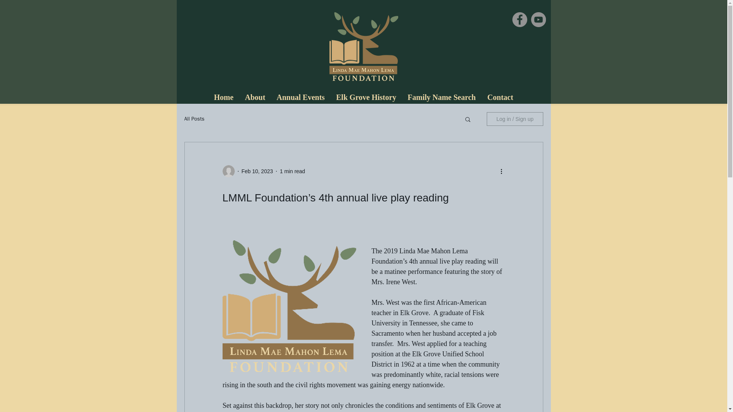 The width and height of the screenshot is (733, 412). I want to click on Contact, so click(500, 98).